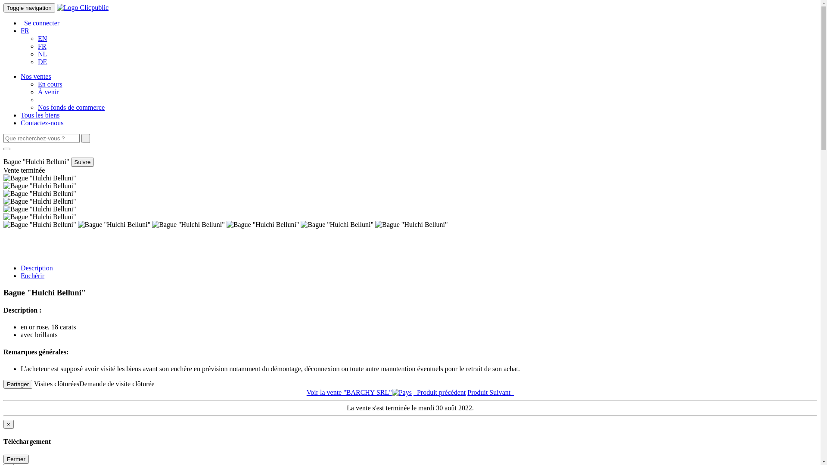 The height and width of the screenshot is (465, 827). What do you see at coordinates (72, 108) in the screenshot?
I see `Nos fonds de commerce` at bounding box center [72, 108].